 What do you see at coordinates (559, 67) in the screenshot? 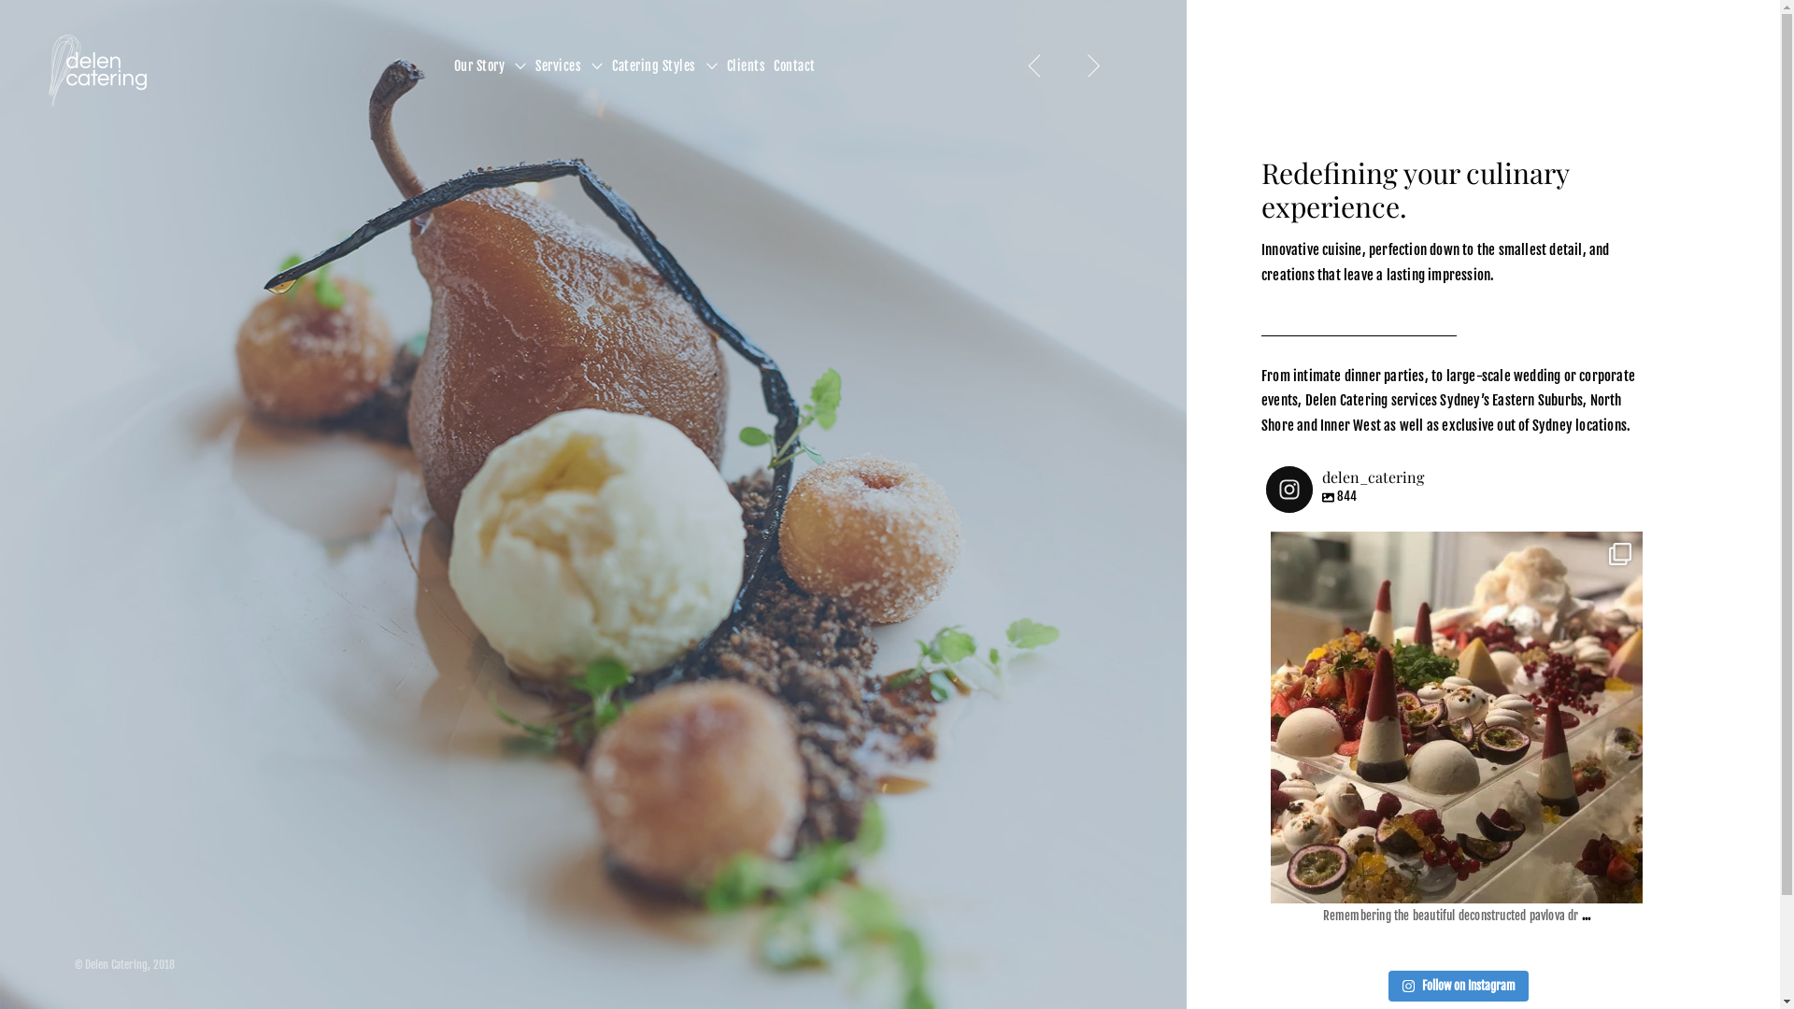
I see `Services` at bounding box center [559, 67].